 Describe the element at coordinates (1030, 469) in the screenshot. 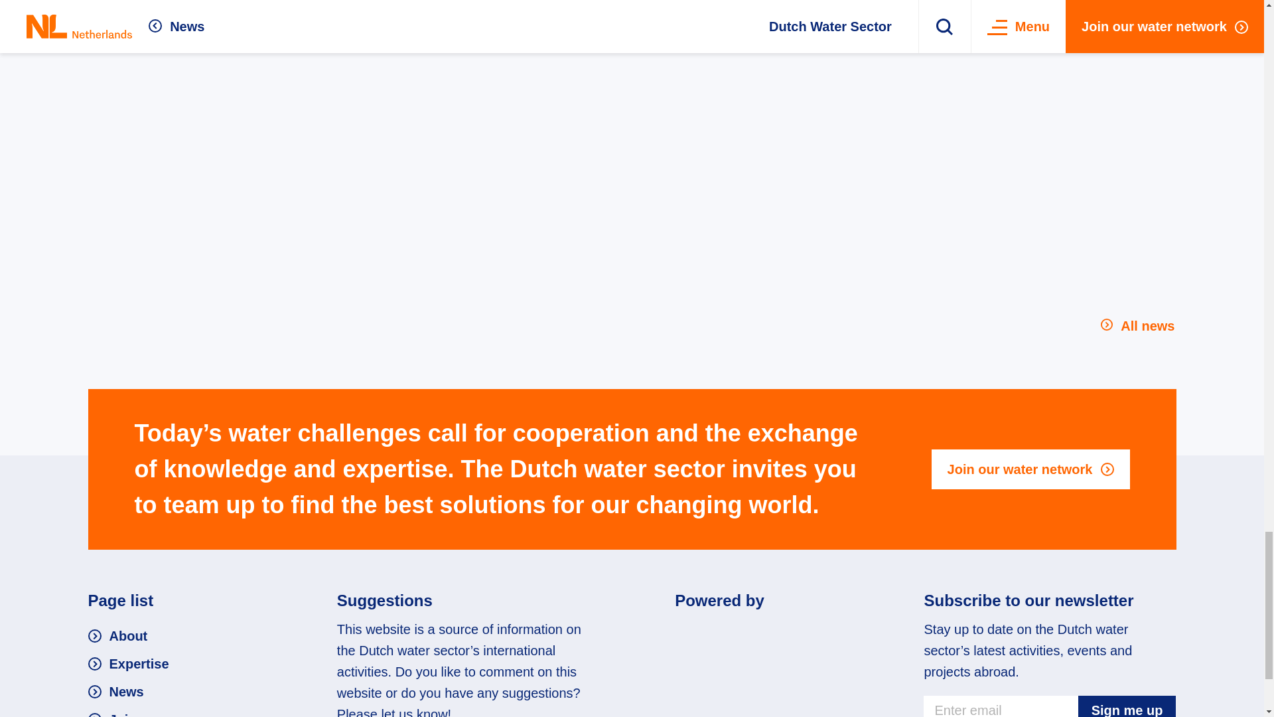

I see `Join our water network` at that location.